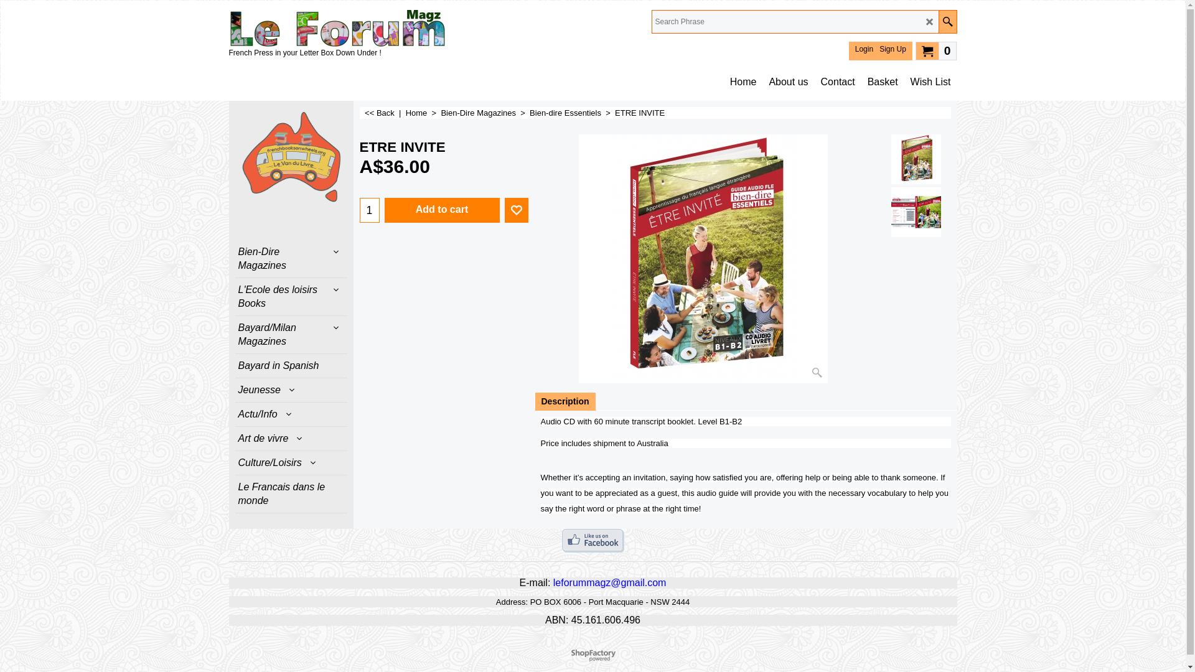 This screenshot has width=1195, height=672. Describe the element at coordinates (930, 22) in the screenshot. I see `LD_CANCEL` at that location.